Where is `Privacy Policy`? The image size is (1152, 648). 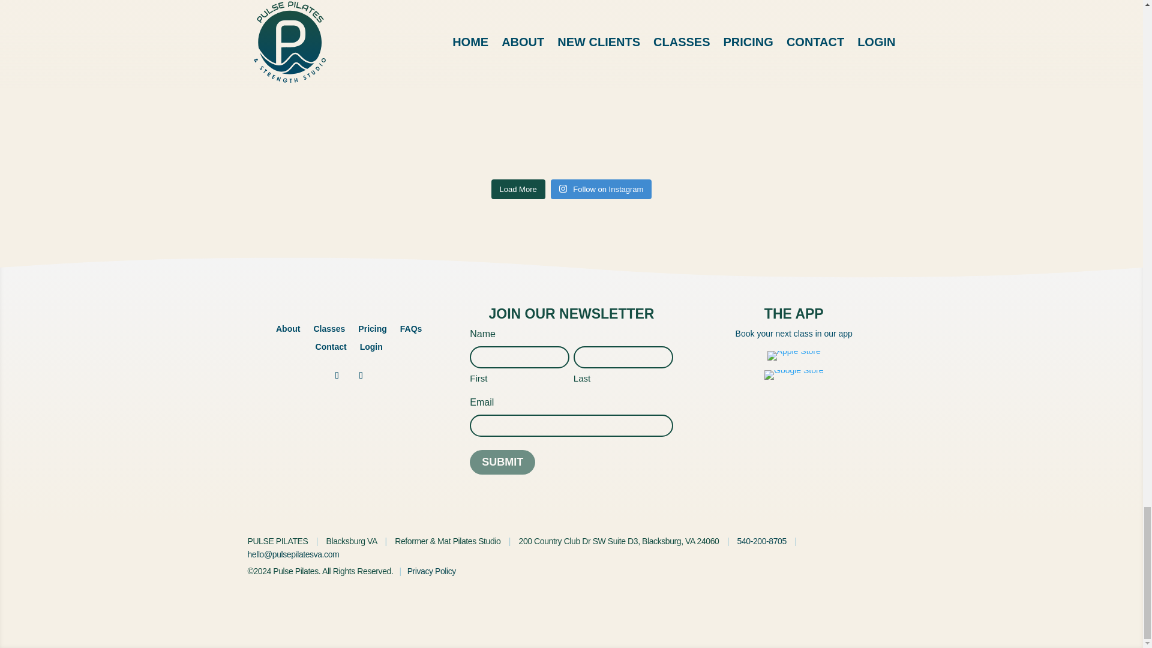 Privacy Policy is located at coordinates (432, 571).